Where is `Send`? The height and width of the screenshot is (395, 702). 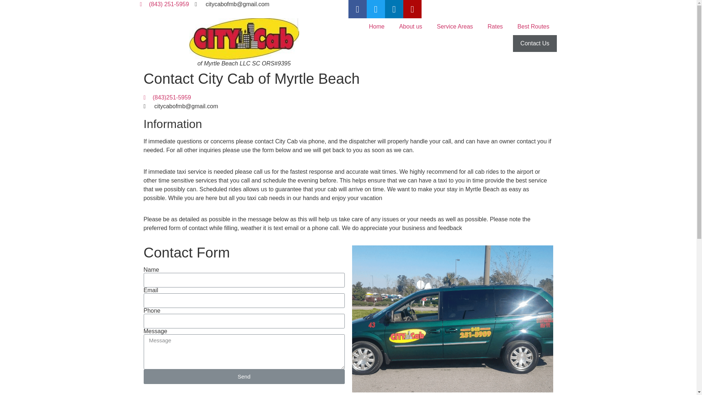
Send is located at coordinates (244, 376).